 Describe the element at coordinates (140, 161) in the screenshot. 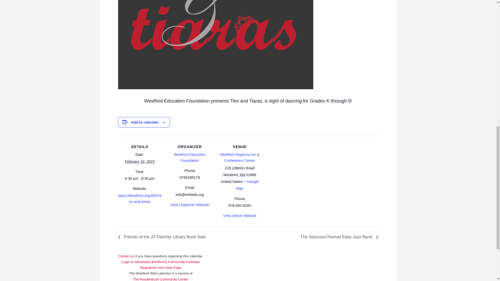

I see `2023-02-10` at that location.